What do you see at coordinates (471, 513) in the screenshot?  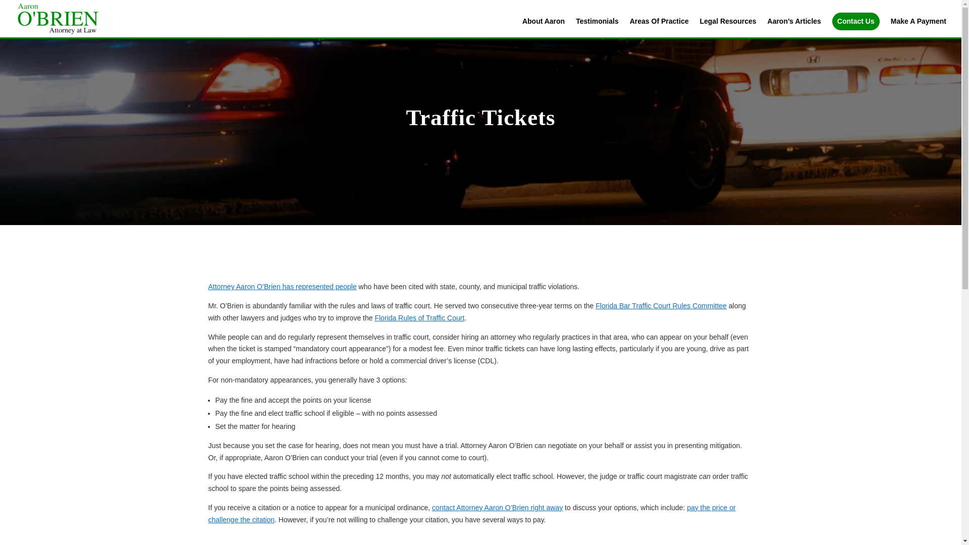 I see `pay the price or challenge the citation` at bounding box center [471, 513].